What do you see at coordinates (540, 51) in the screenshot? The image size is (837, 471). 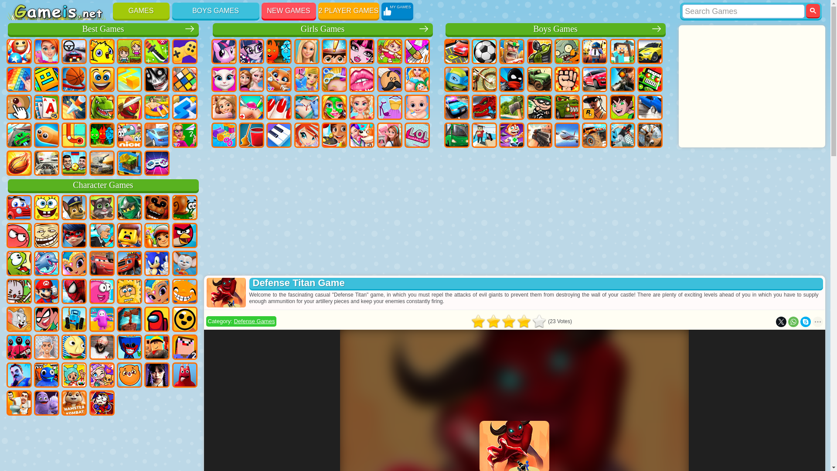 I see `Tank` at bounding box center [540, 51].